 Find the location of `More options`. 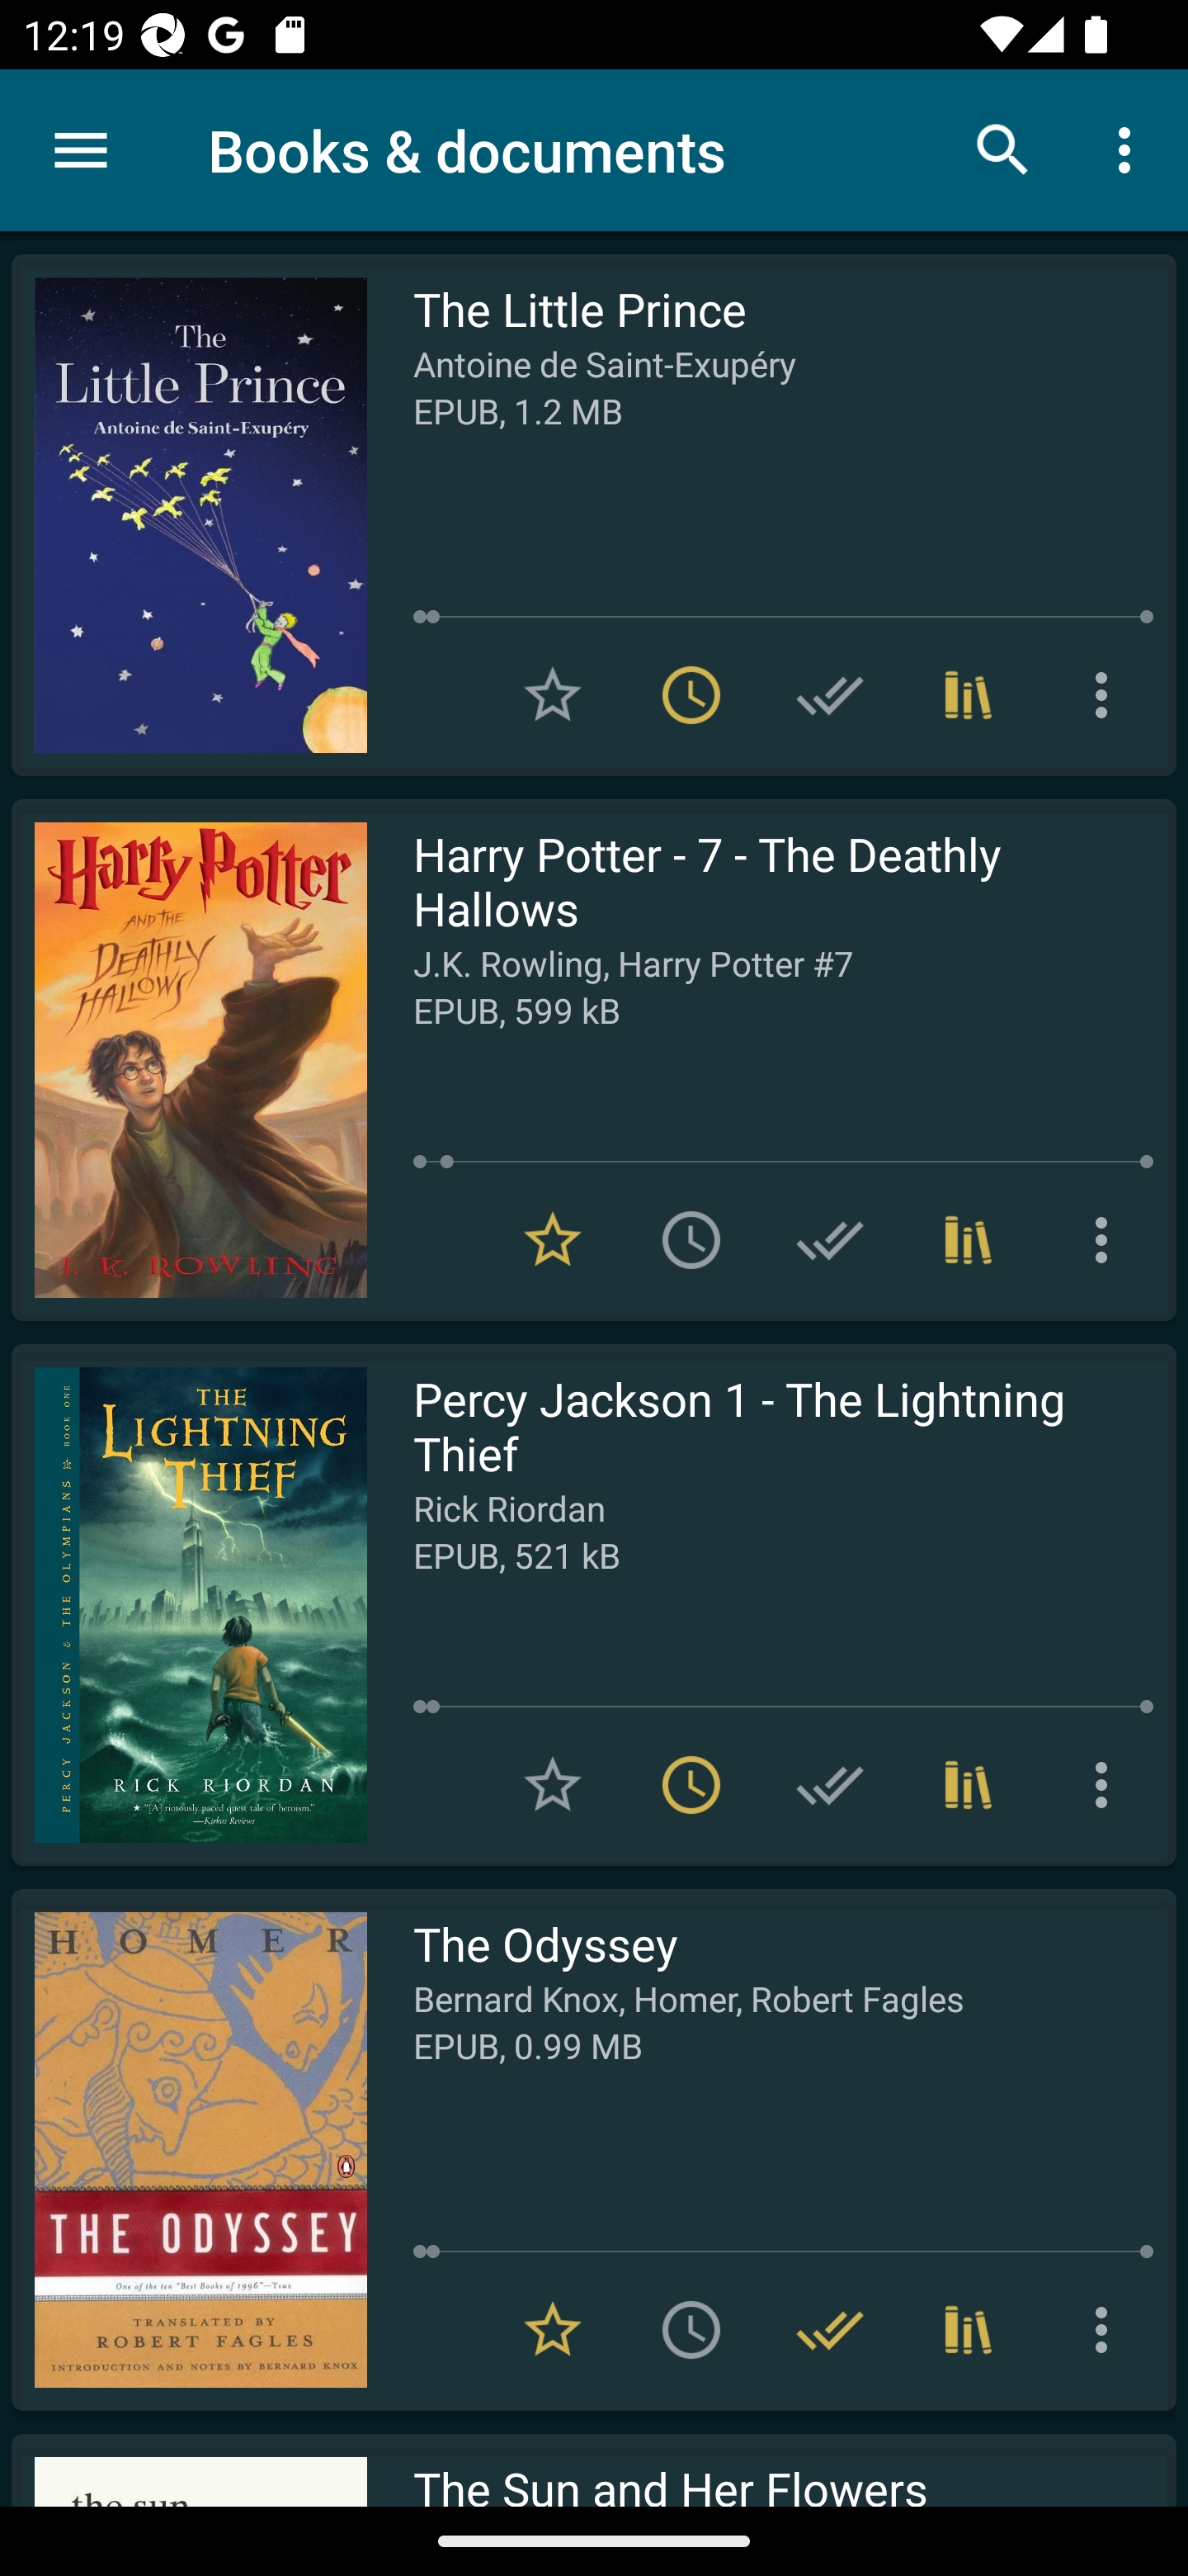

More options is located at coordinates (1107, 695).